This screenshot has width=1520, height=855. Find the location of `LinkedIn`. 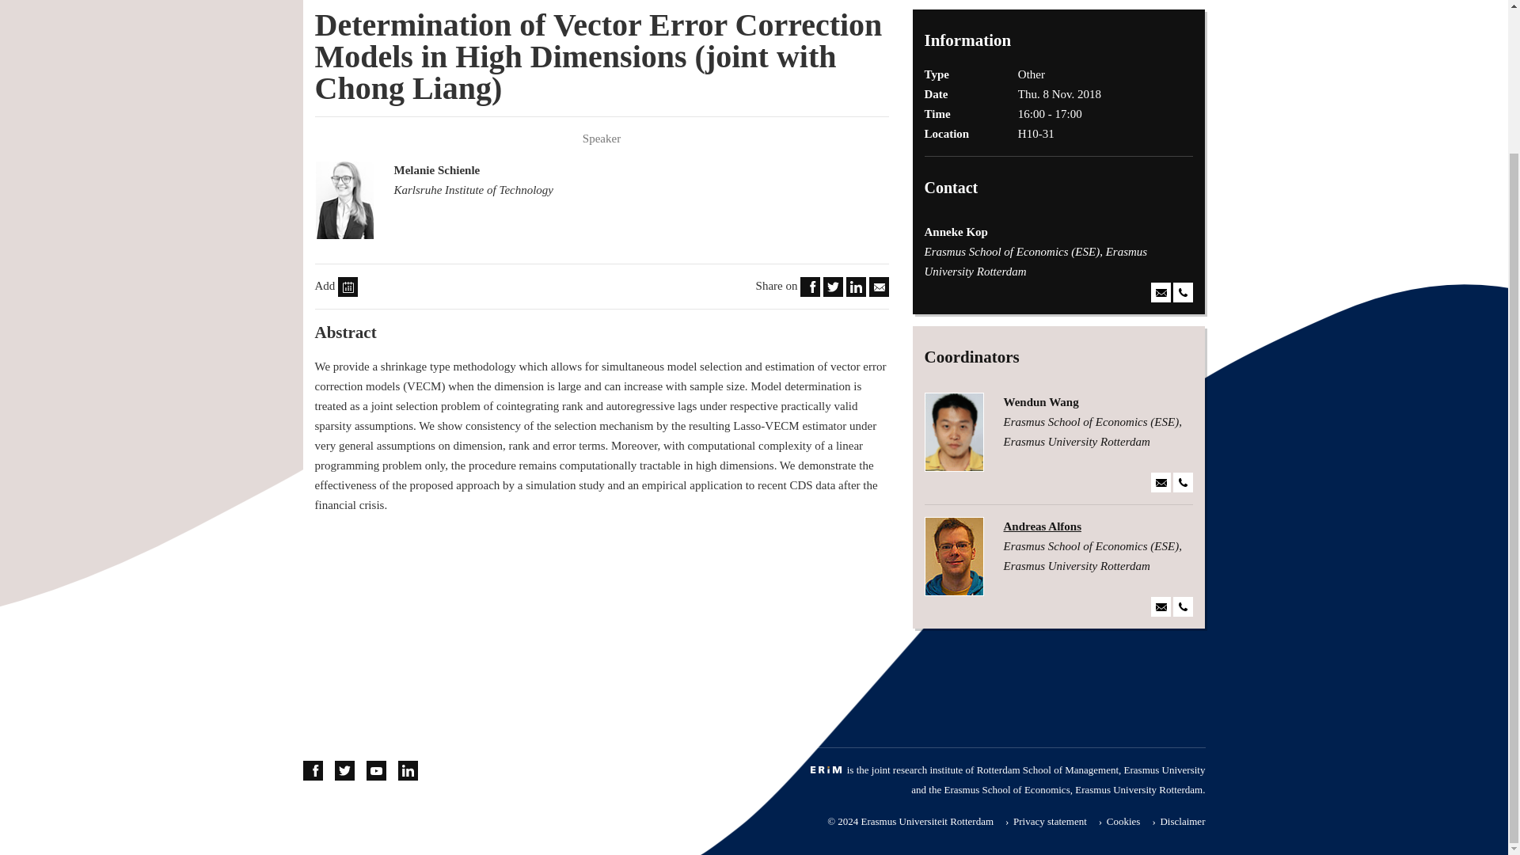

LinkedIn is located at coordinates (857, 286).